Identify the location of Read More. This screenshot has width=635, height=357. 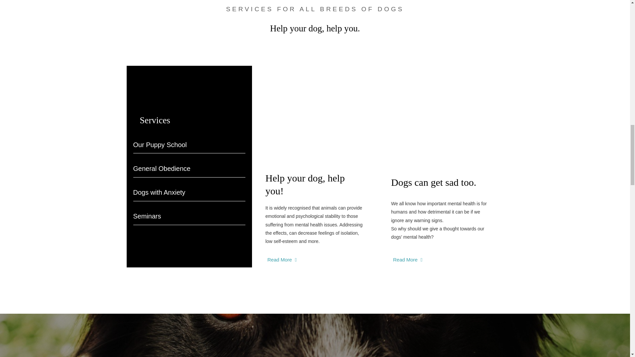
(407, 259).